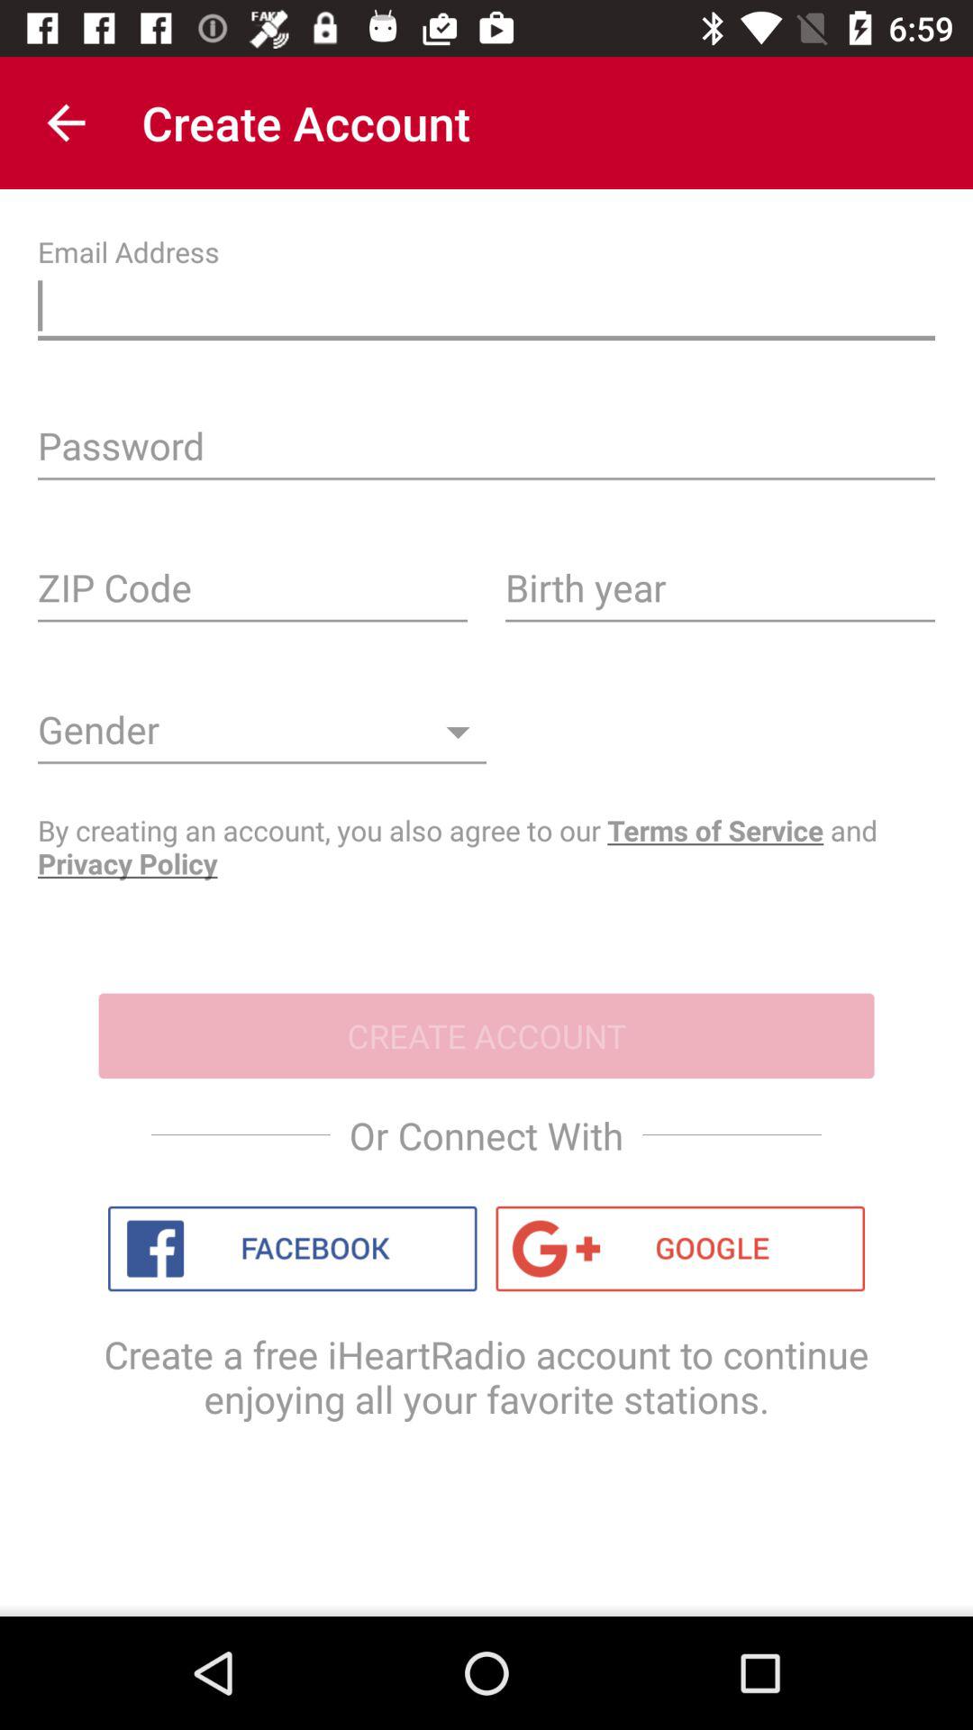 This screenshot has height=1730, width=973. What do you see at coordinates (680, 1249) in the screenshot?
I see `google account login` at bounding box center [680, 1249].